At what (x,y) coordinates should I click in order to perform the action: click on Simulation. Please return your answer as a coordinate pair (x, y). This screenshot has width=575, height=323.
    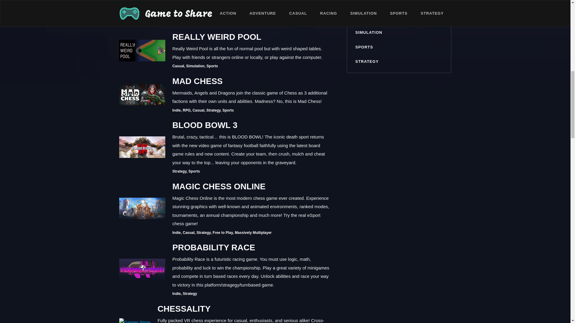
    Looking at the image, I should click on (195, 66).